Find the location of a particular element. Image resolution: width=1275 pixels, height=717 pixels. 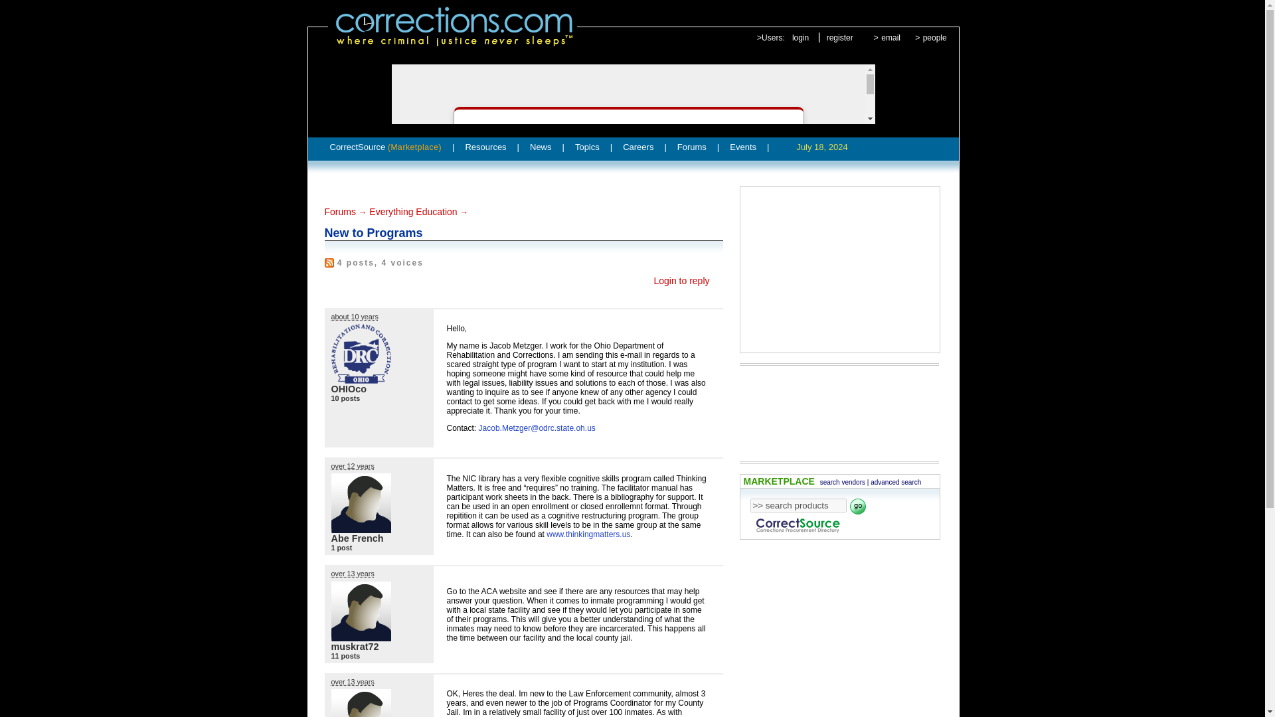

Advertisement is located at coordinates (839, 270).